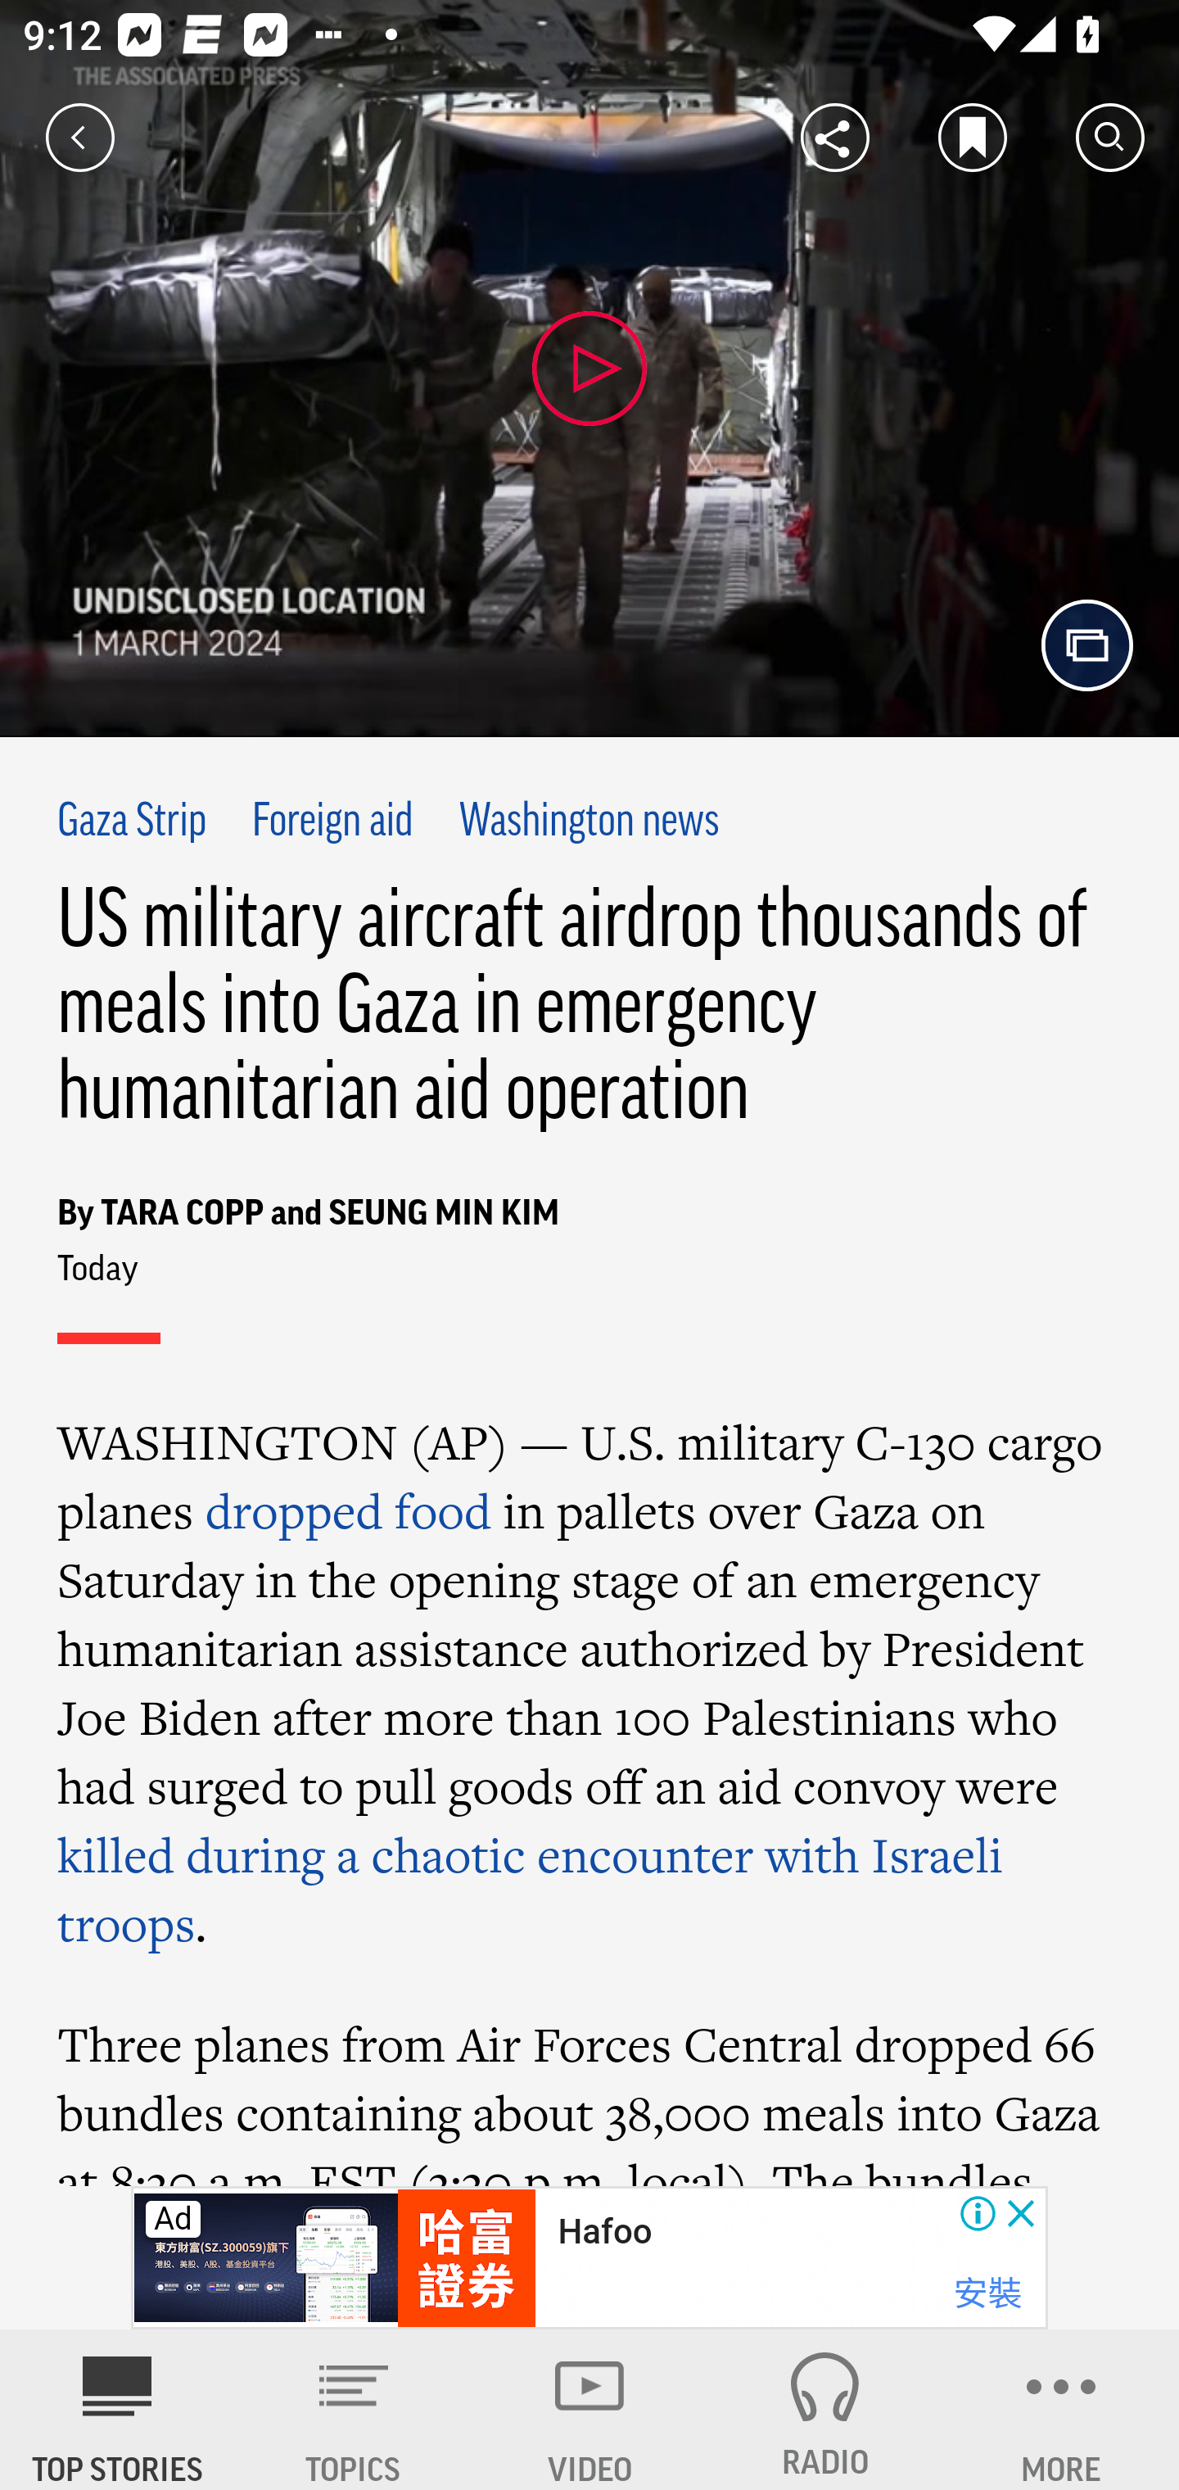 This screenshot has height=2490, width=1179. Describe the element at coordinates (589, 822) in the screenshot. I see `Washington news` at that location.